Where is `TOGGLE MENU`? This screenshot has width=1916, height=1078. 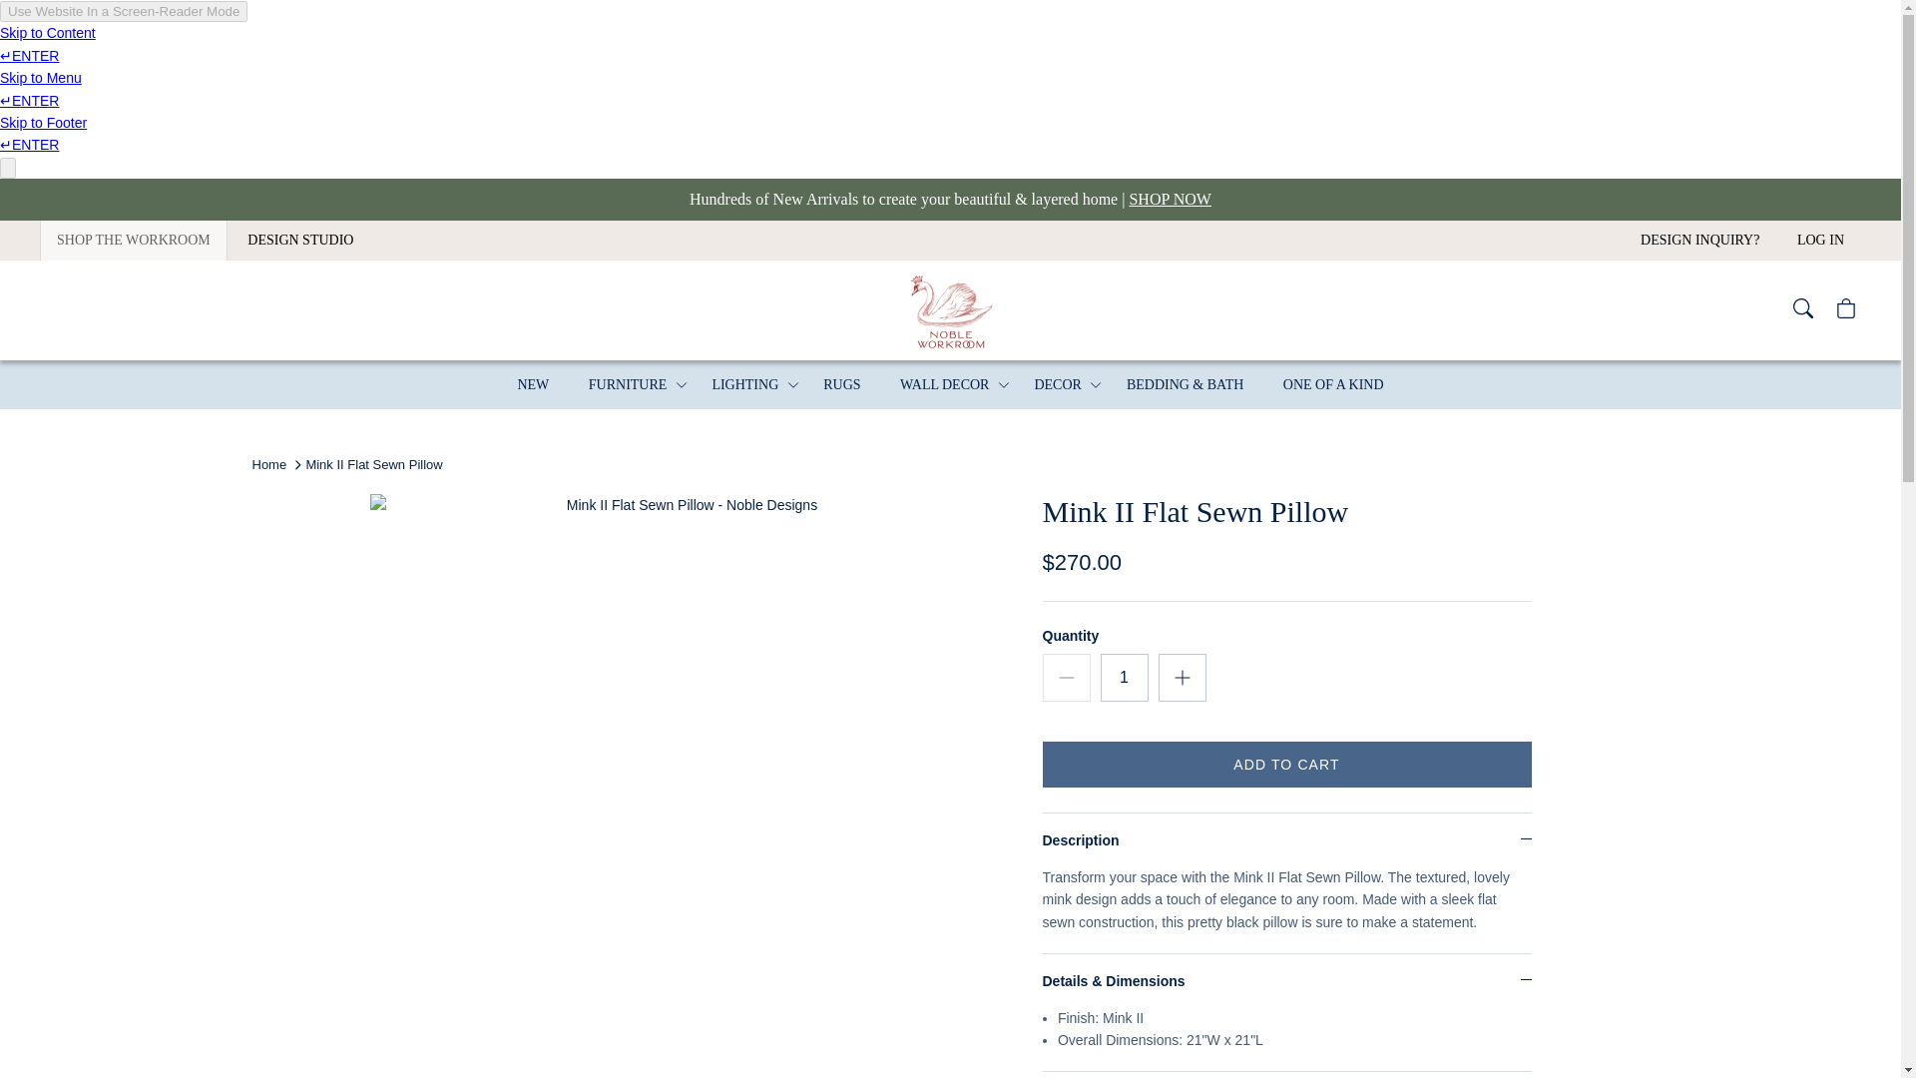 TOGGLE MENU is located at coordinates (1004, 385).